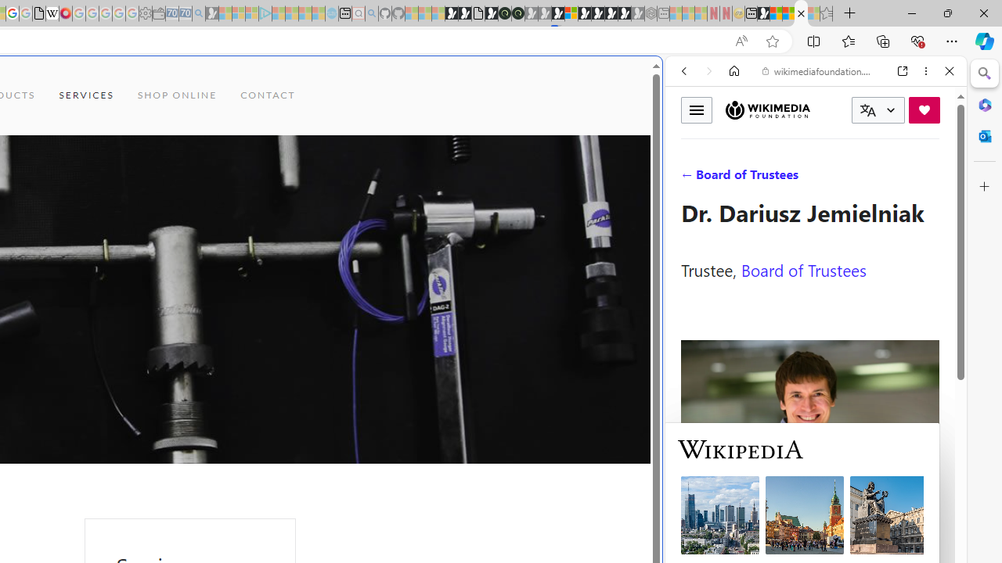 The width and height of the screenshot is (1002, 563). I want to click on Wiktionary, so click(809, 523).